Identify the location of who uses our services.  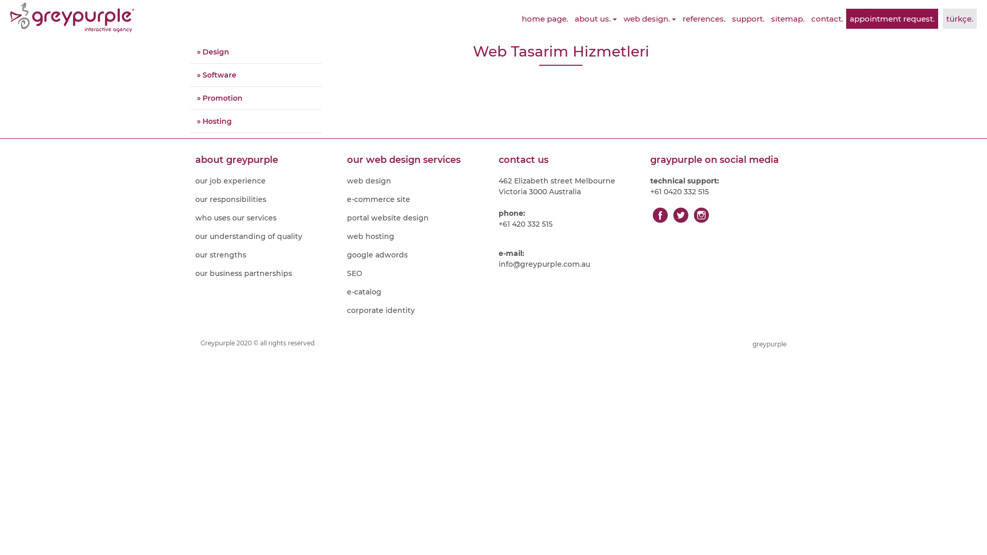
(266, 218).